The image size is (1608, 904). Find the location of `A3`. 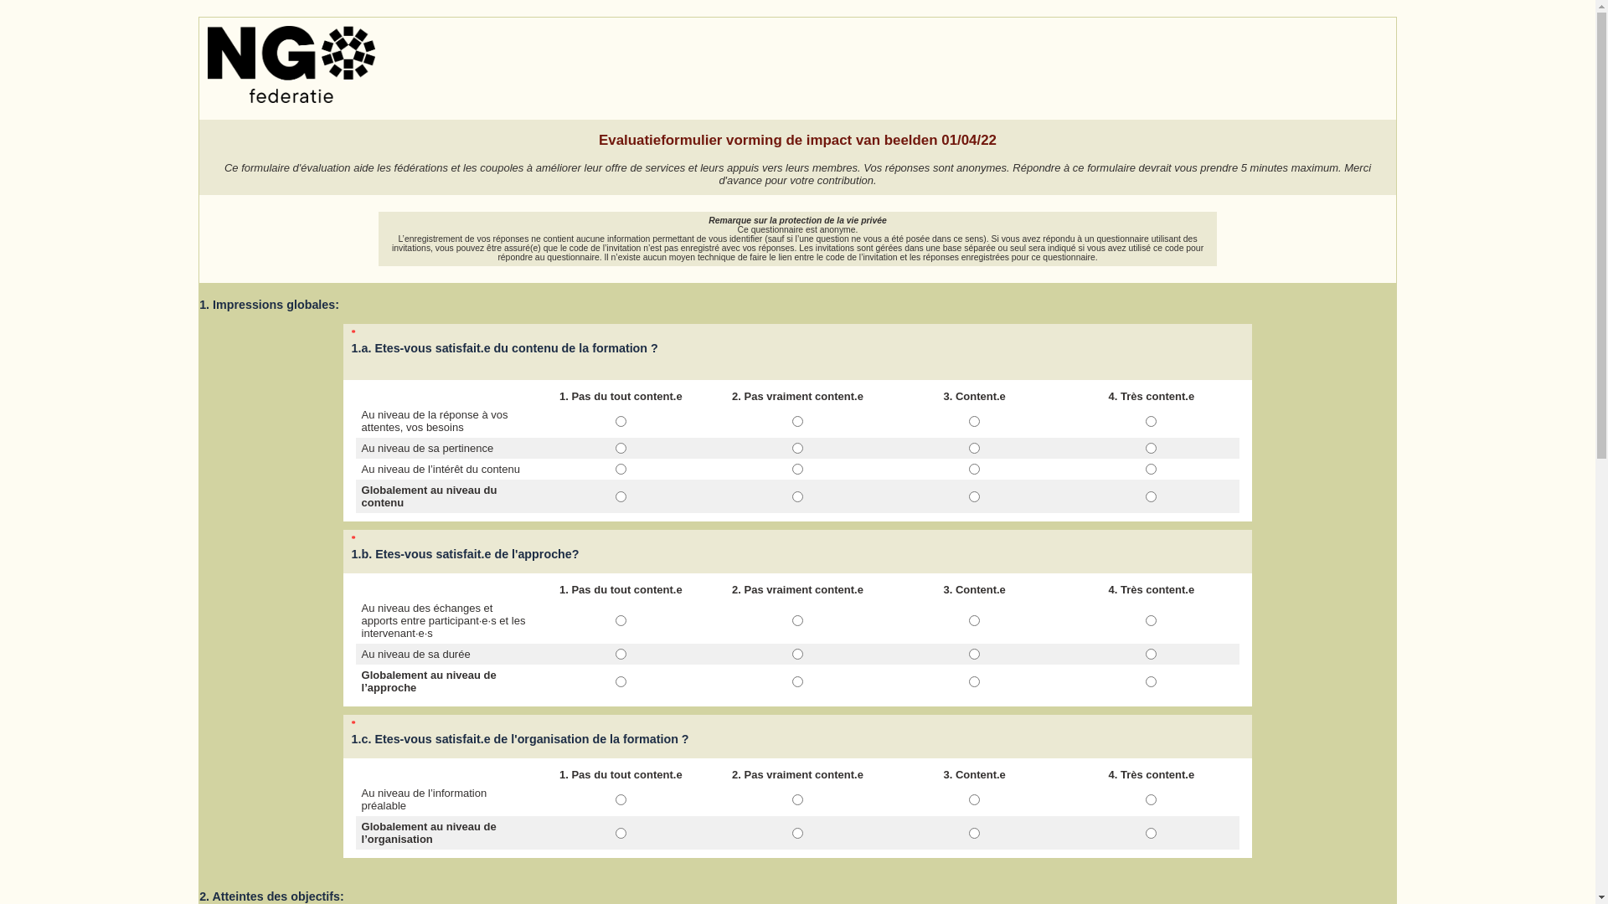

A3 is located at coordinates (975, 834).